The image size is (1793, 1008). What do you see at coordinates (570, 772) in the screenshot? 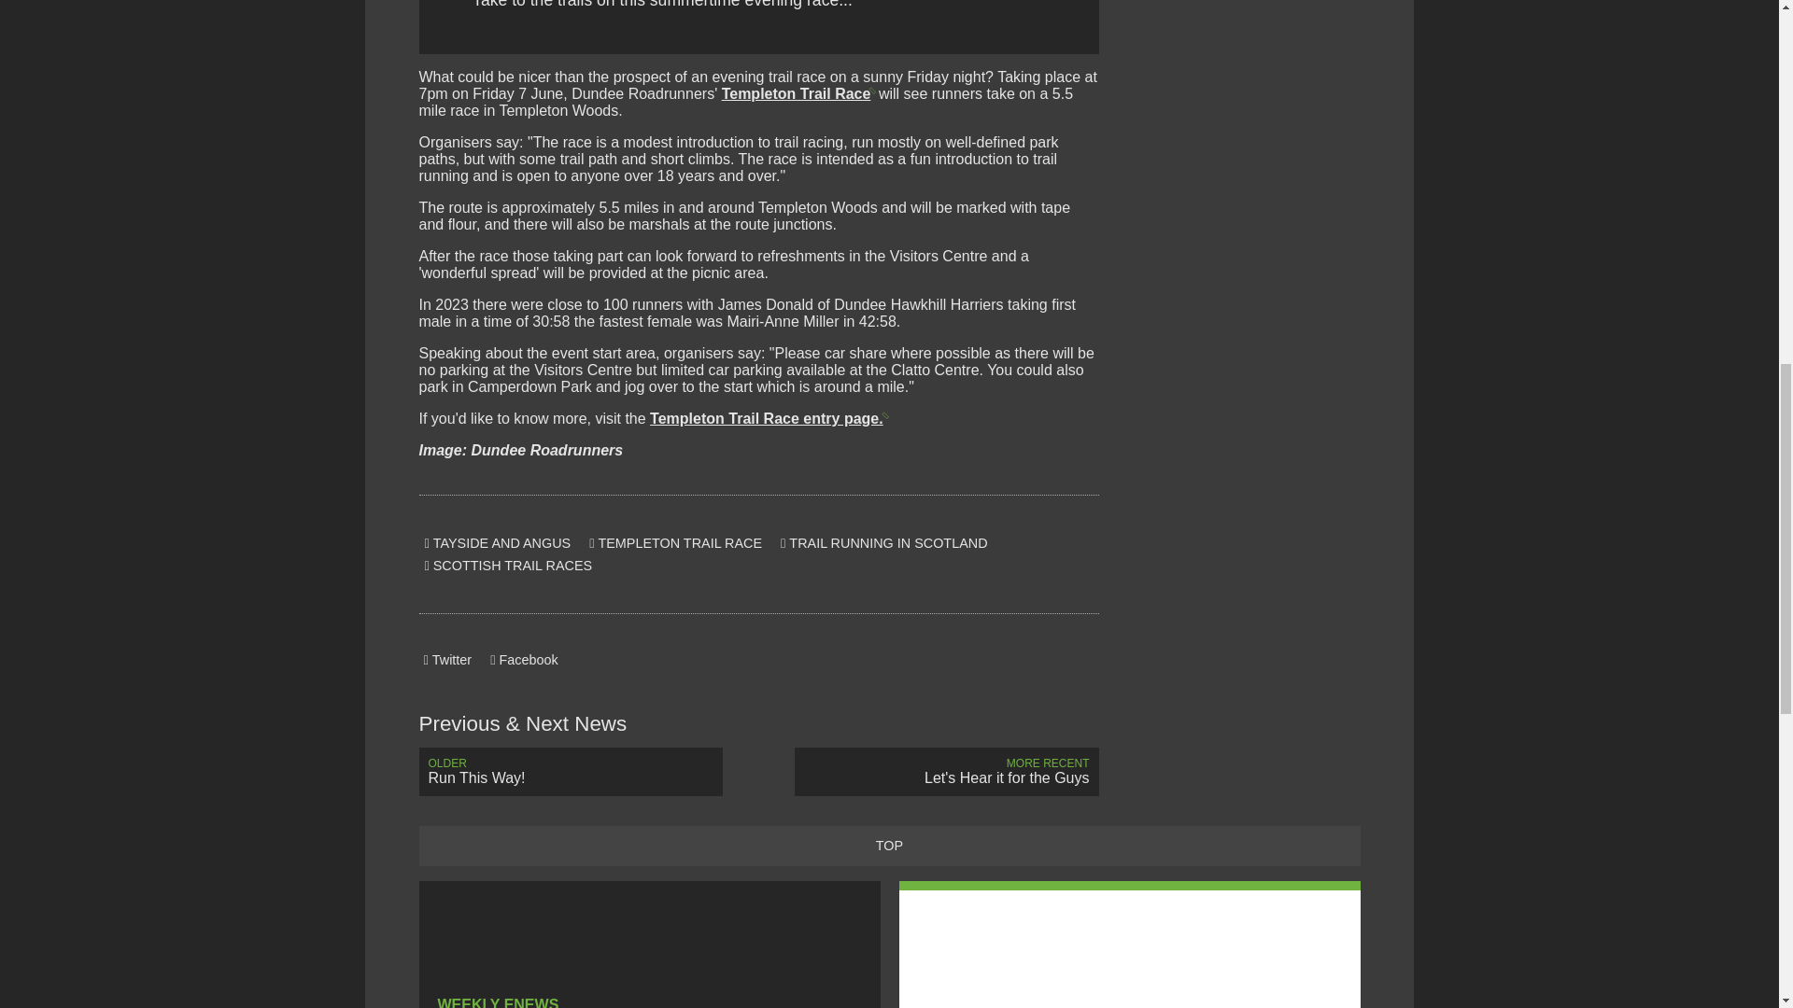
I see `Facebook` at bounding box center [570, 772].